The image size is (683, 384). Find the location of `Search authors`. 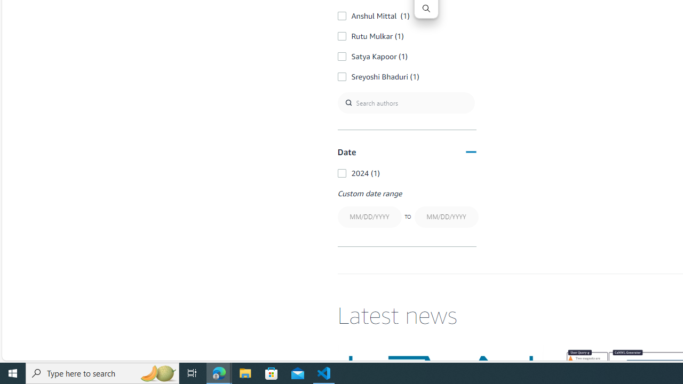

Search authors is located at coordinates (406, 102).